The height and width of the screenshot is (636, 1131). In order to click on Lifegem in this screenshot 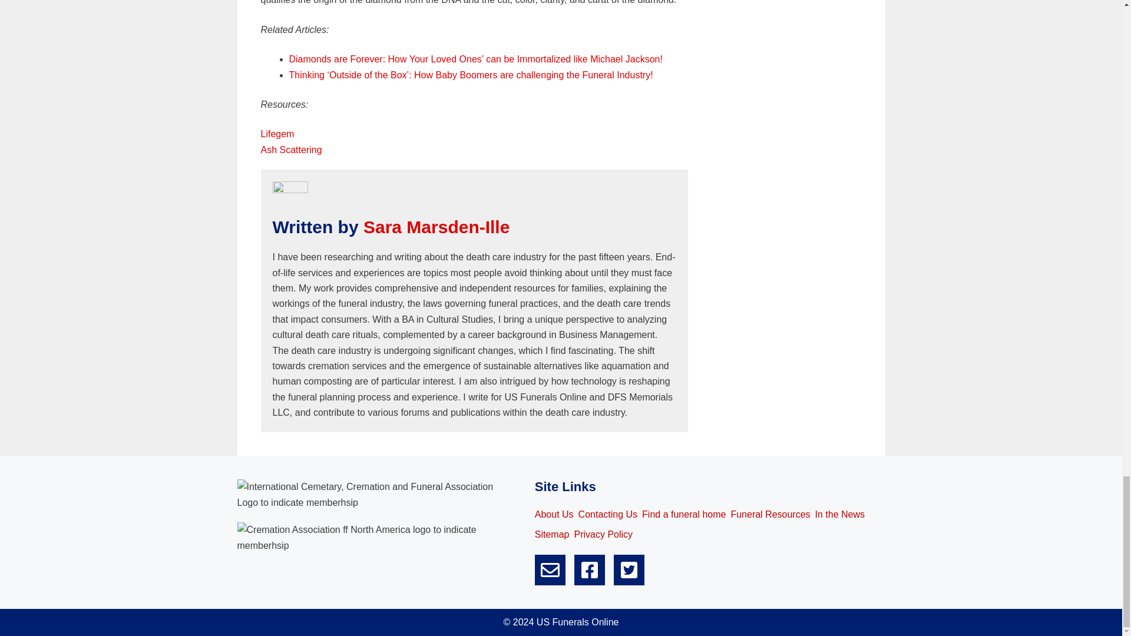, I will do `click(277, 134)`.